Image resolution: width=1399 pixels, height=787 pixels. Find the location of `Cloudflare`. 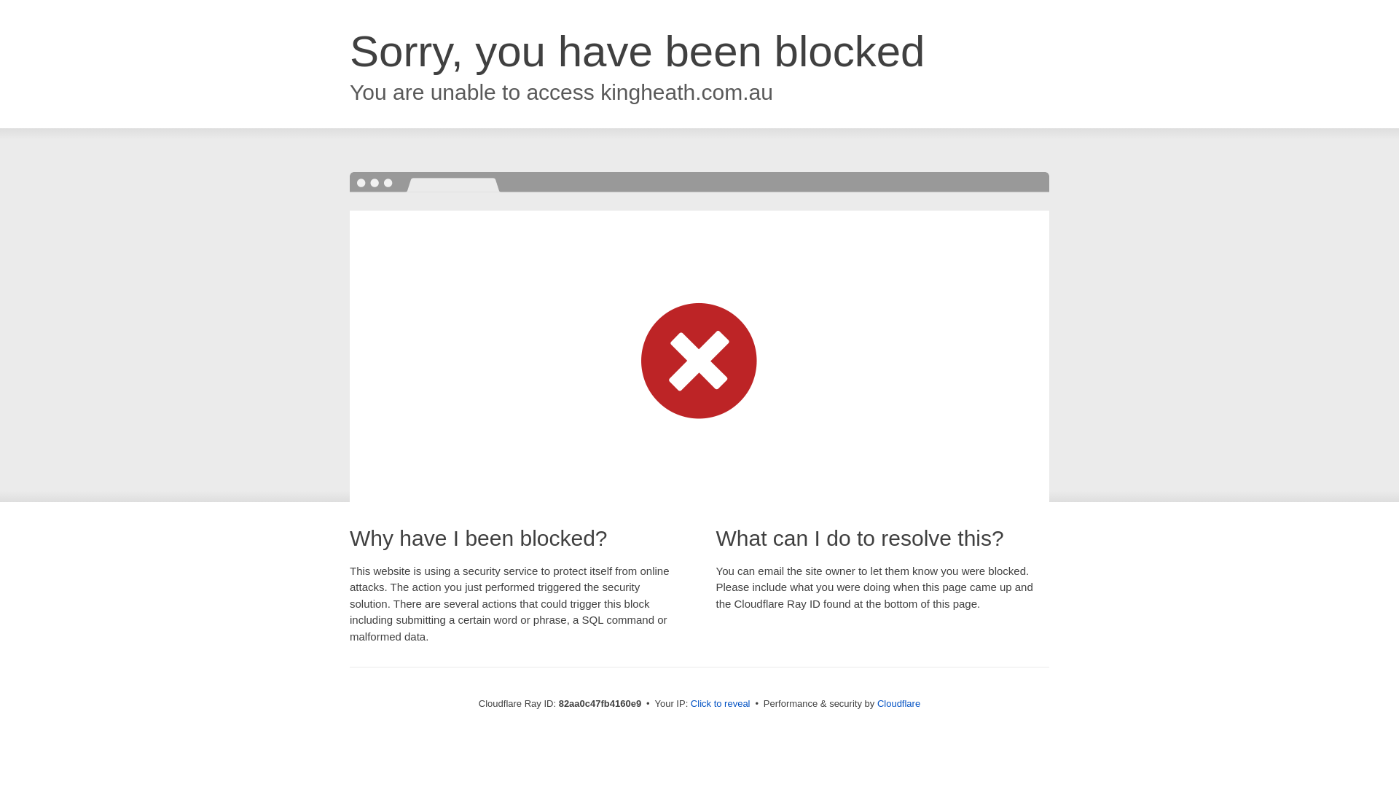

Cloudflare is located at coordinates (899, 704).